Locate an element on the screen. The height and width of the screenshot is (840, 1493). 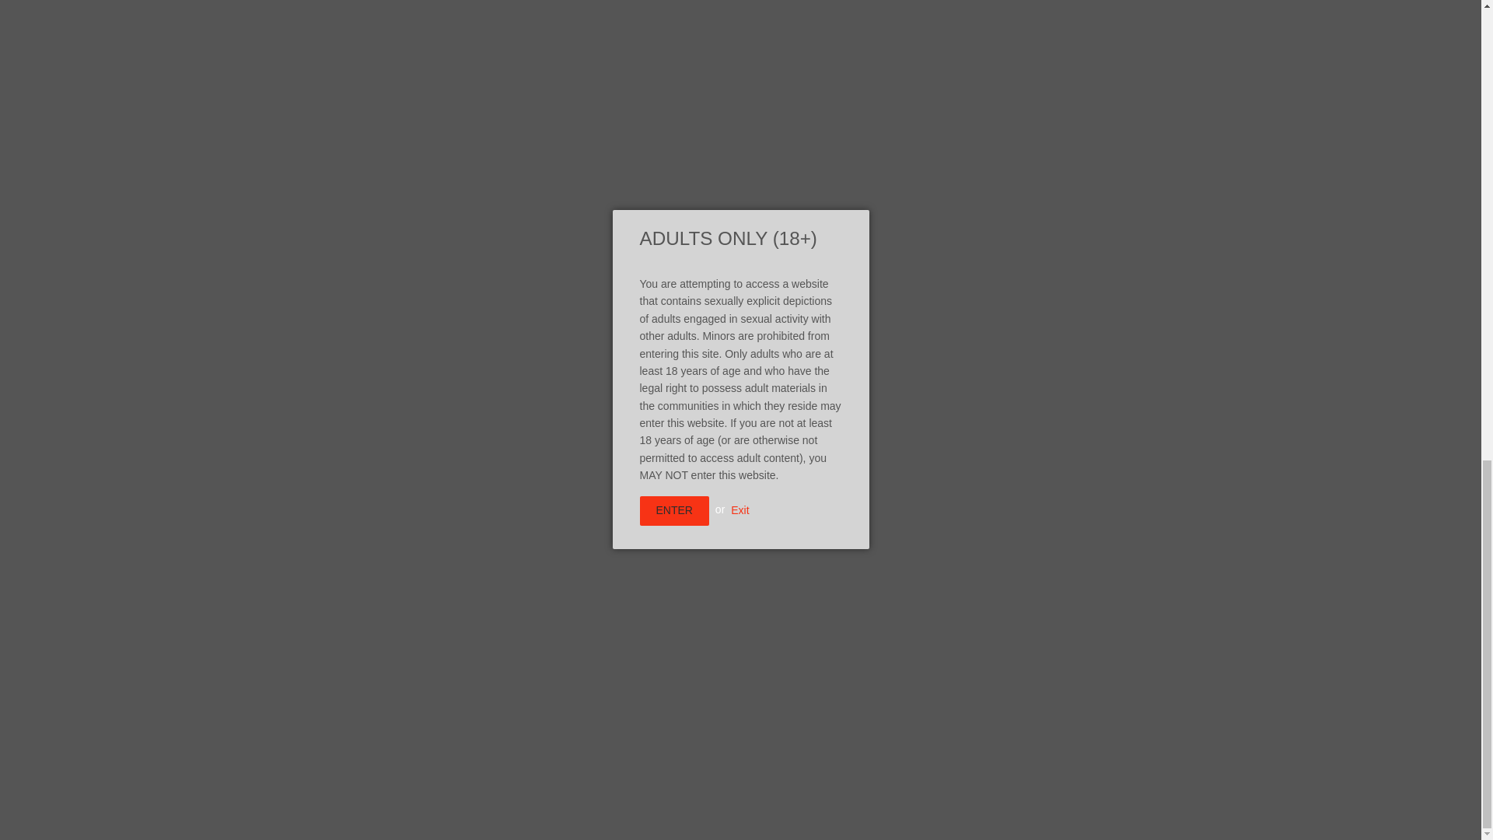
Pin on Pinterest is located at coordinates (695, 215).